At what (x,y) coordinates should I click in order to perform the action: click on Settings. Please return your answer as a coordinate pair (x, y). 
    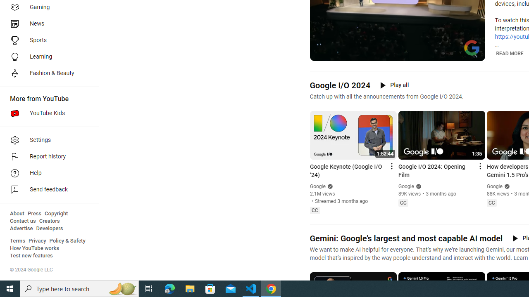
    Looking at the image, I should click on (458, 54).